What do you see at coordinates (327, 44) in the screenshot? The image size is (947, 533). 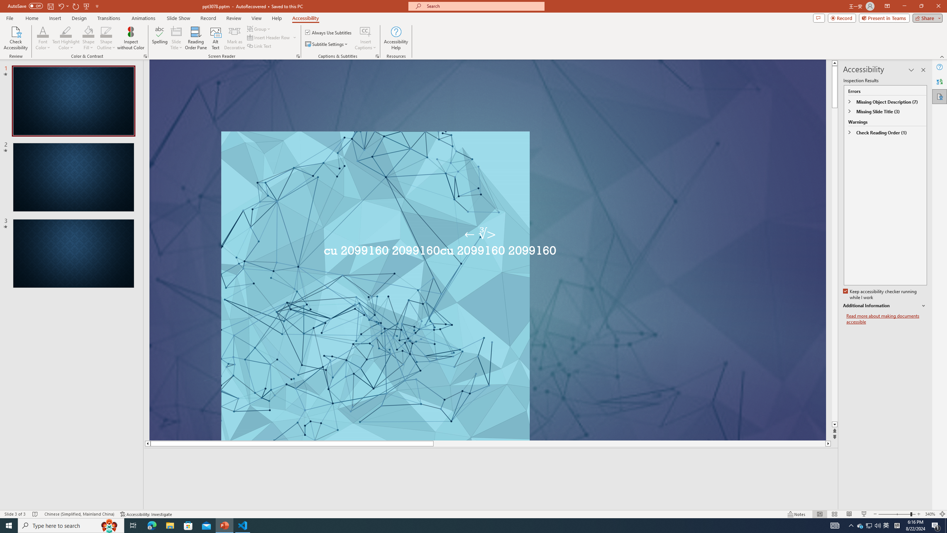 I see `Subtitle Settings` at bounding box center [327, 44].